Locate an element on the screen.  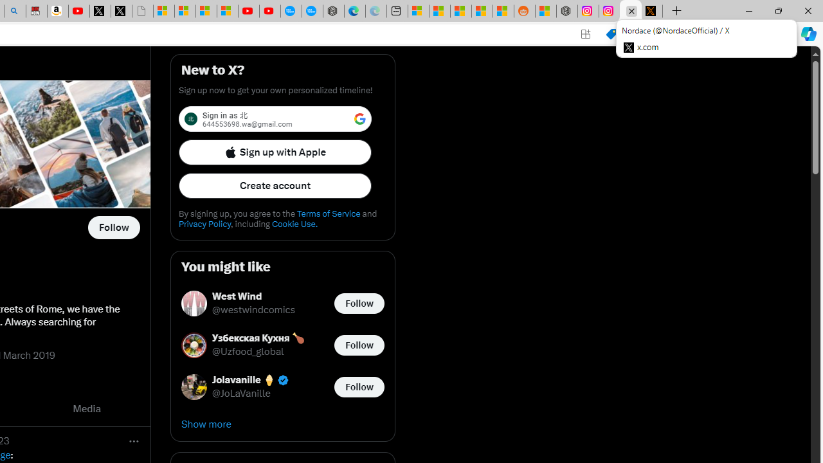
Nordace (@NordaceOfficial) / X is located at coordinates (631, 12).